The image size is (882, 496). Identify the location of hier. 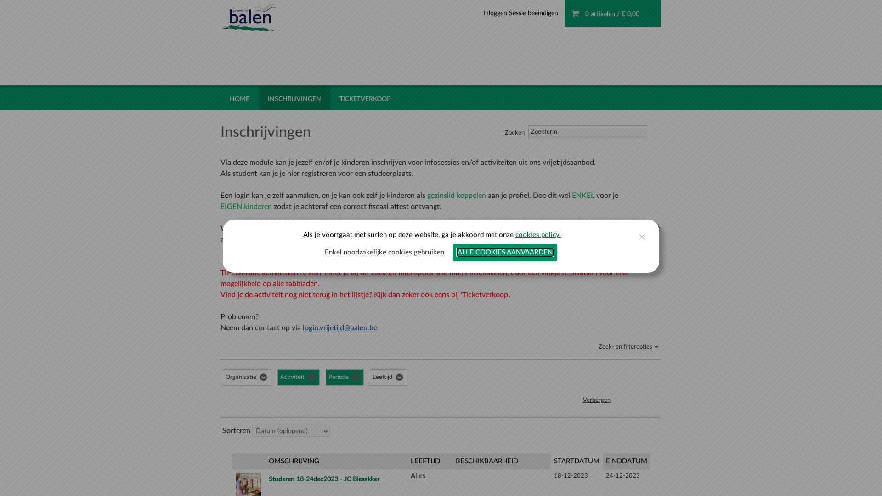
(556, 229).